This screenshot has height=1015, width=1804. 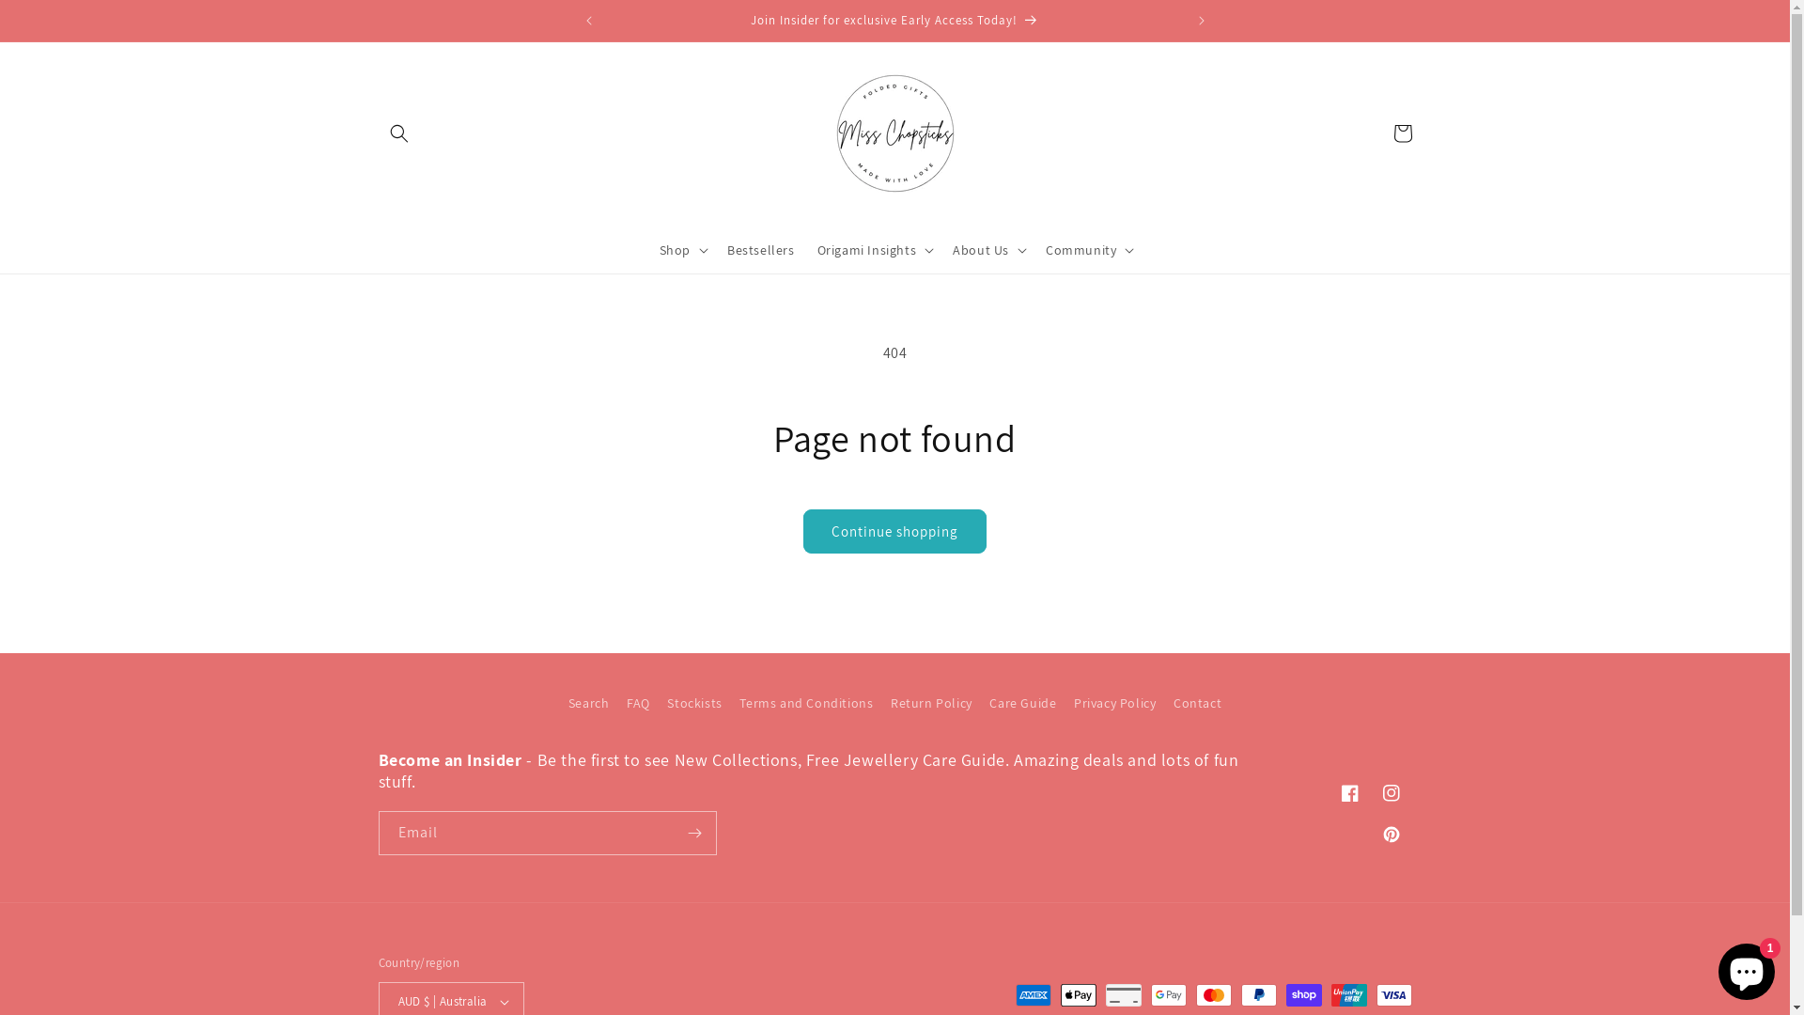 What do you see at coordinates (1747, 968) in the screenshot?
I see `Shopify online store chat` at bounding box center [1747, 968].